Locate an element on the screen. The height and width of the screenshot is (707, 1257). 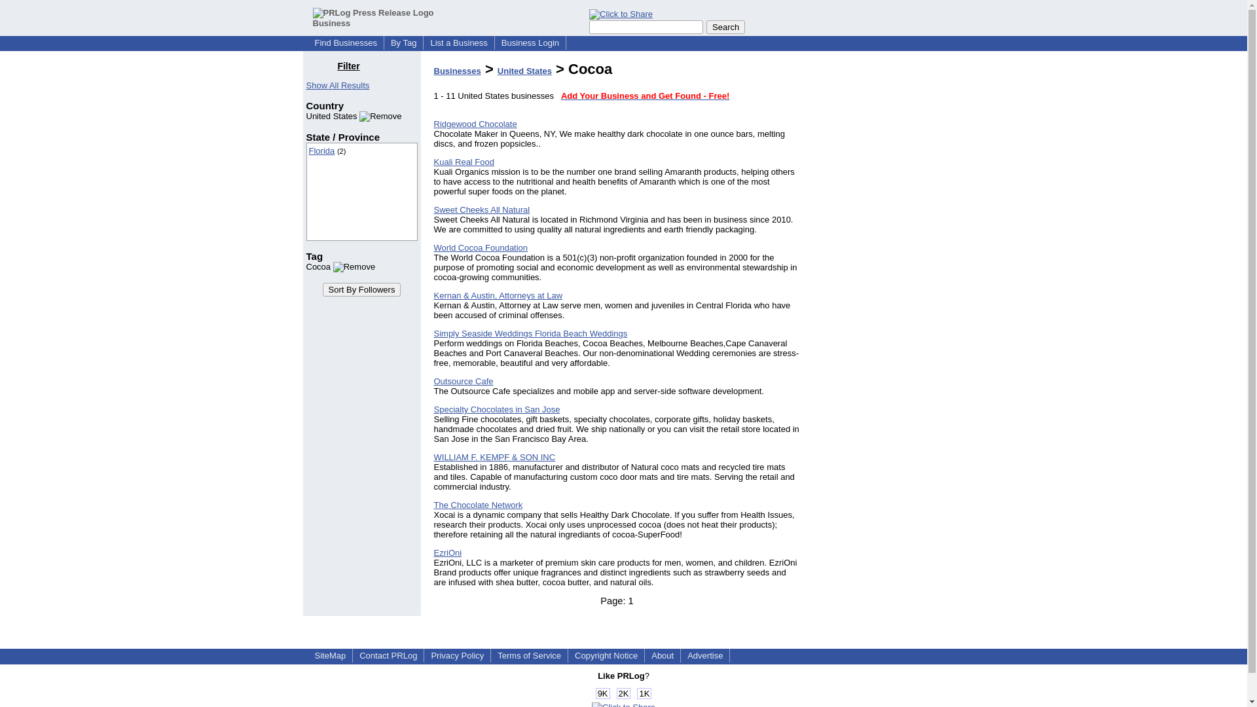
Show All Results is located at coordinates (338, 85).